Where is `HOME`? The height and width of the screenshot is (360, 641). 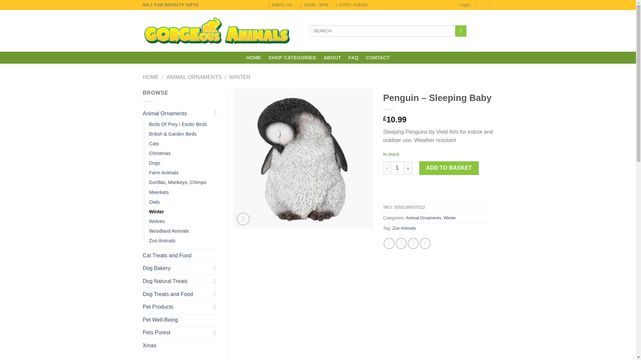 HOME is located at coordinates (151, 77).